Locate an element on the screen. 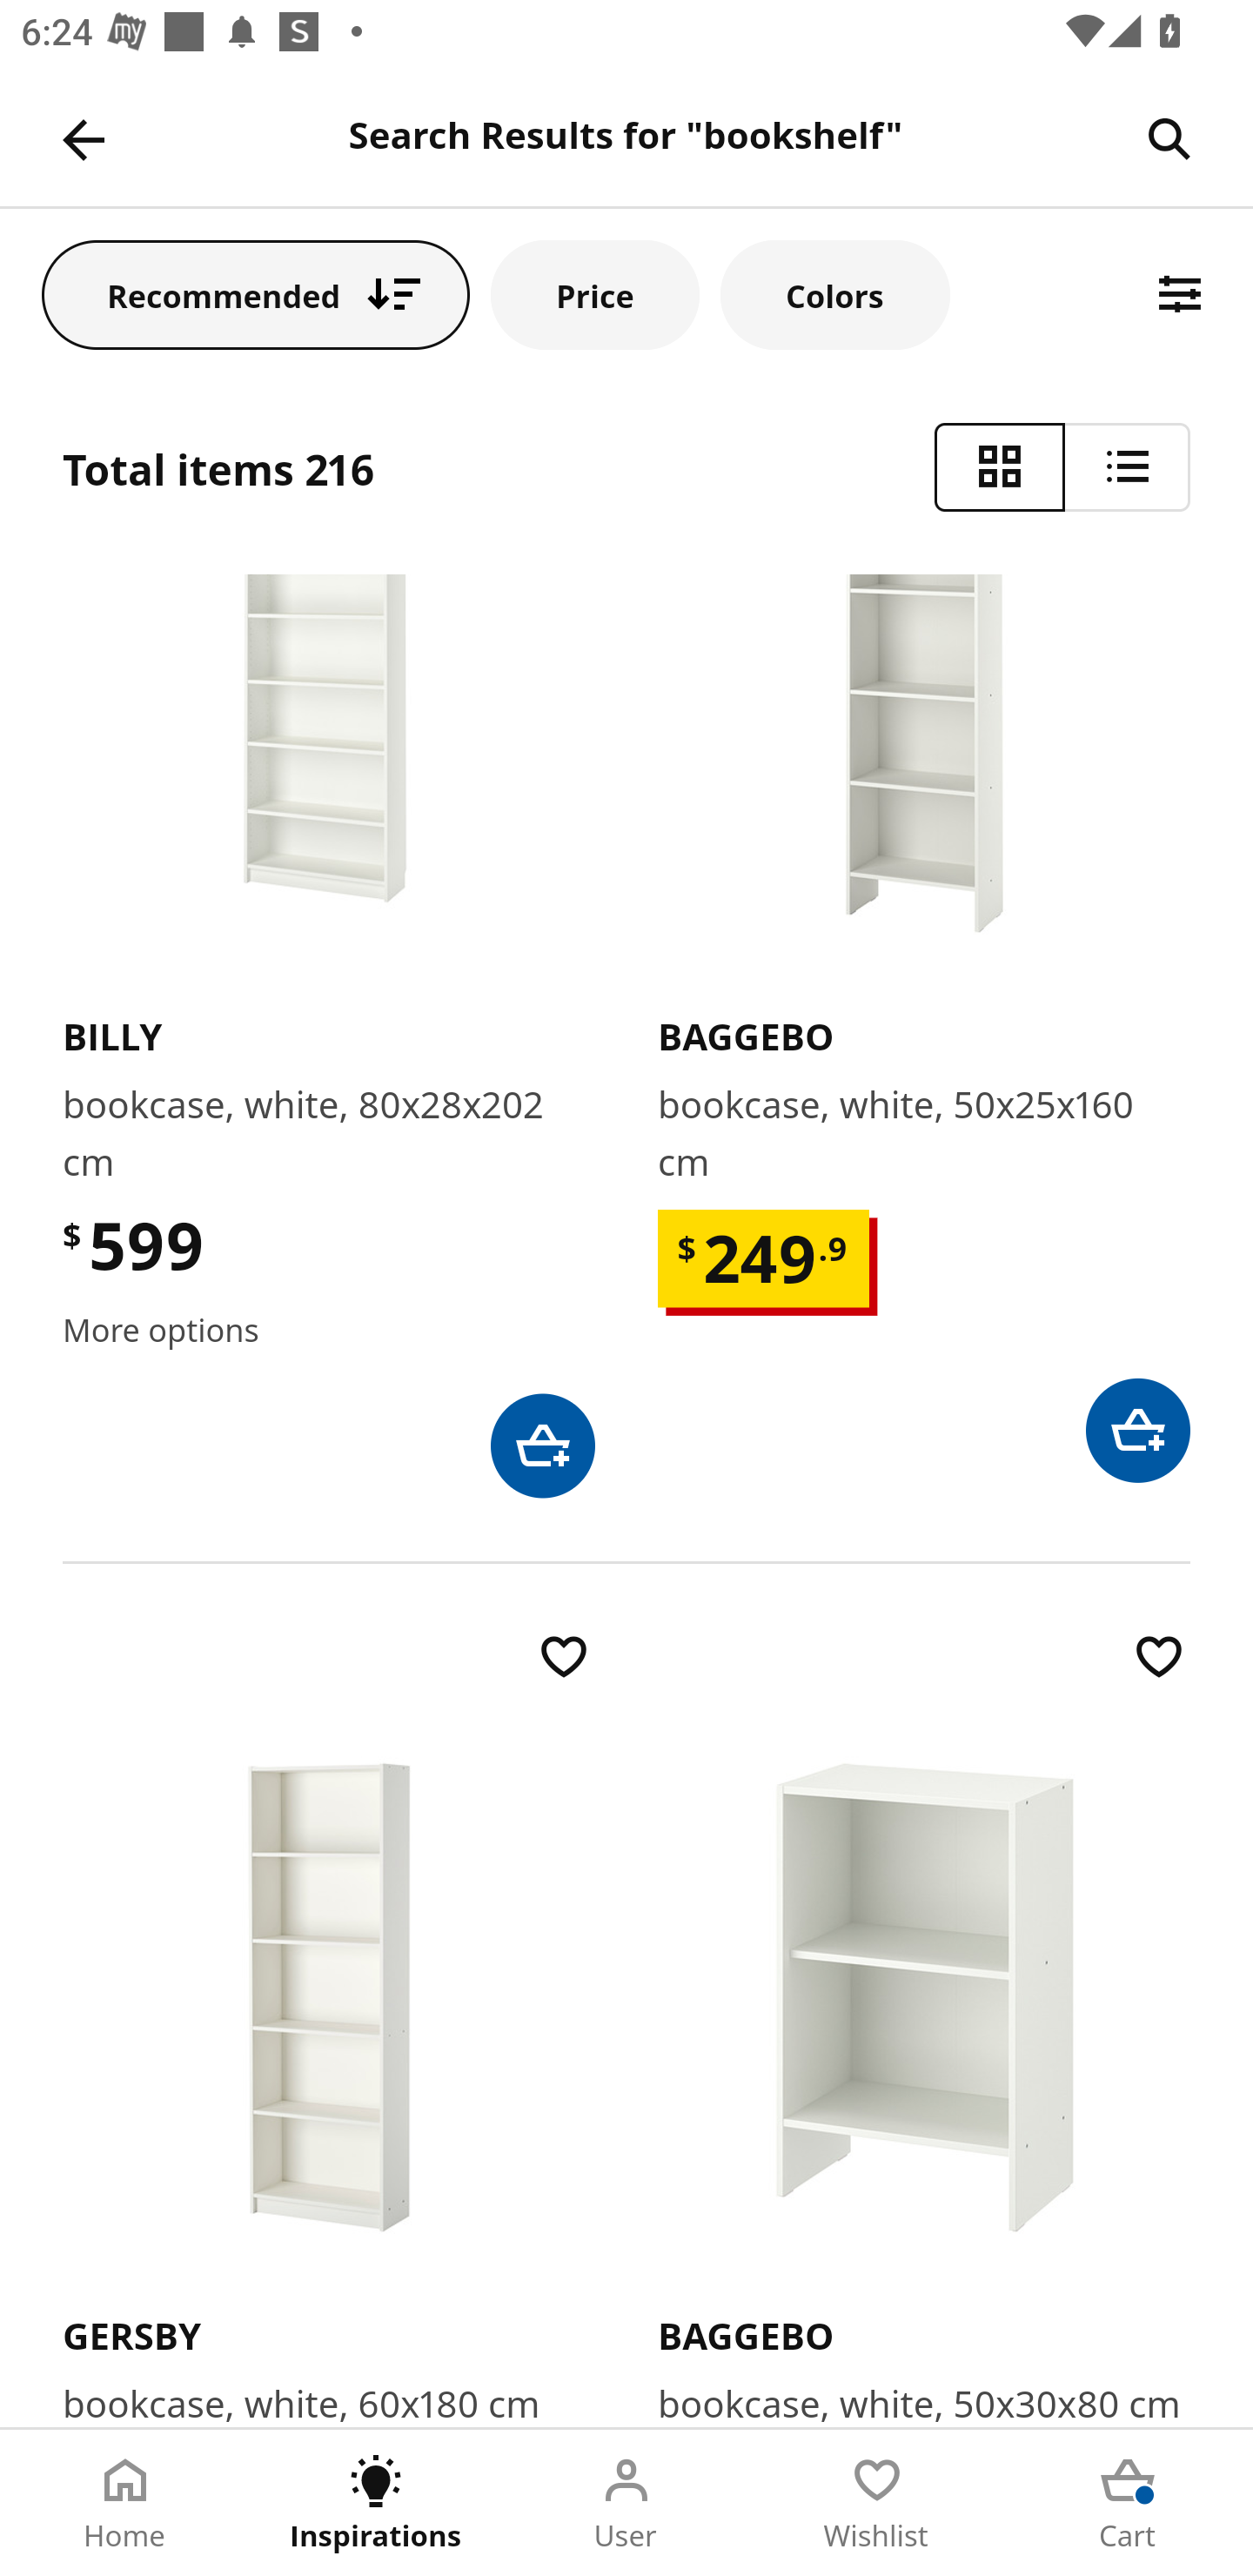 Image resolution: width=1253 pixels, height=2576 pixels. Home
Tab 1 of 5 is located at coordinates (125, 2503).